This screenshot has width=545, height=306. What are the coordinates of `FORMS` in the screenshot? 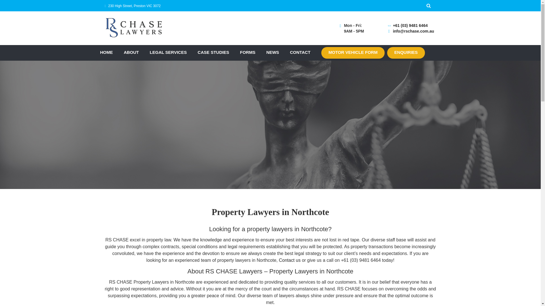 It's located at (248, 53).